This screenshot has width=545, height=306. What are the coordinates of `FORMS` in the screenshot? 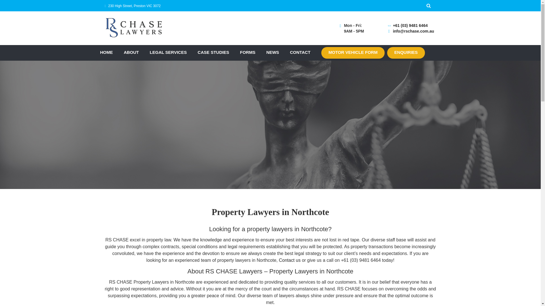 It's located at (248, 53).